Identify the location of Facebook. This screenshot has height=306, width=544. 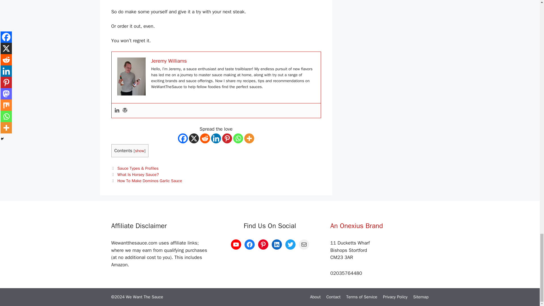
(182, 138).